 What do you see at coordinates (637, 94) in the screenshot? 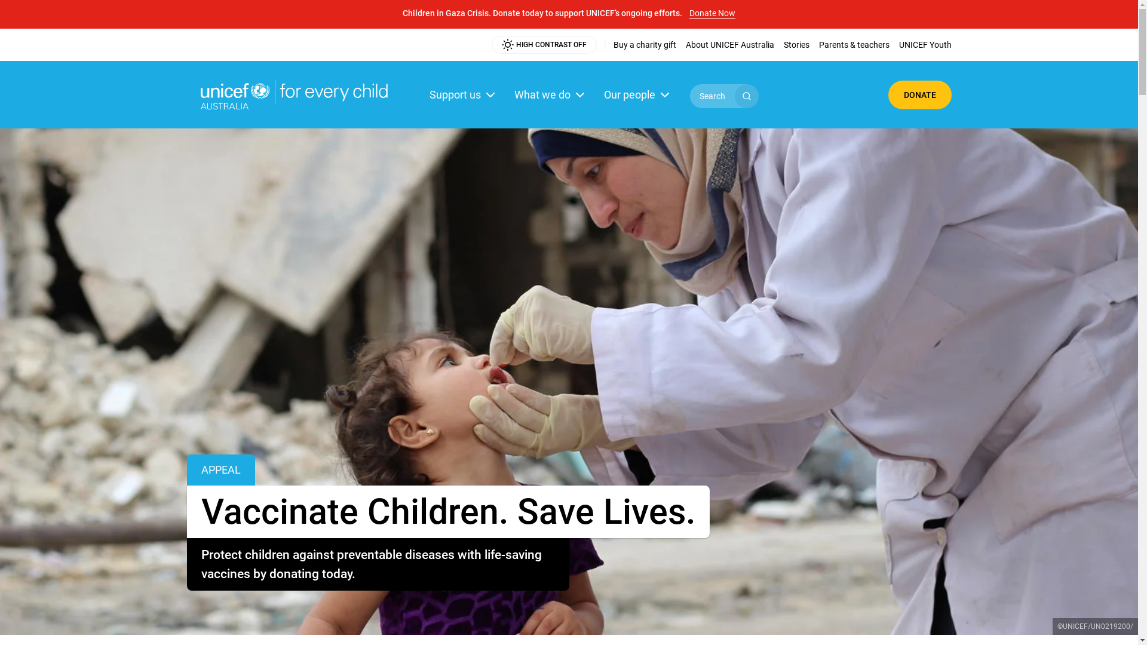
I see `Our people` at bounding box center [637, 94].